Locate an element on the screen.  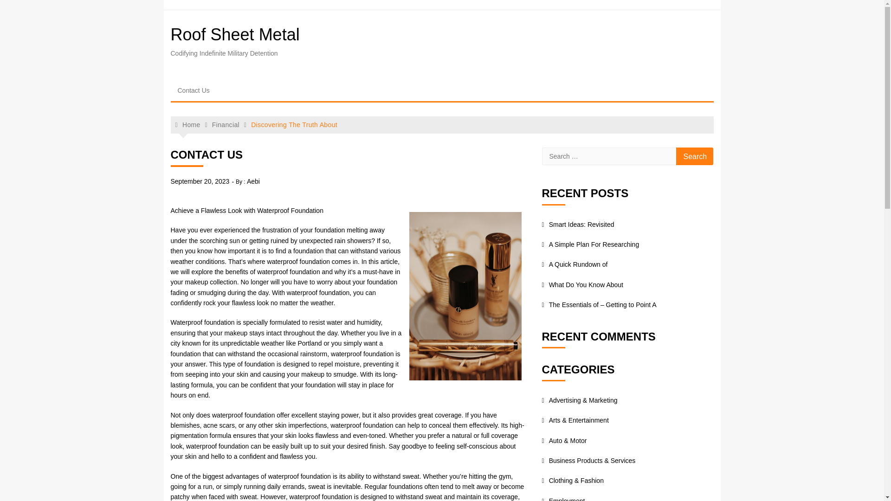
A Quick Rundown of is located at coordinates (575, 264).